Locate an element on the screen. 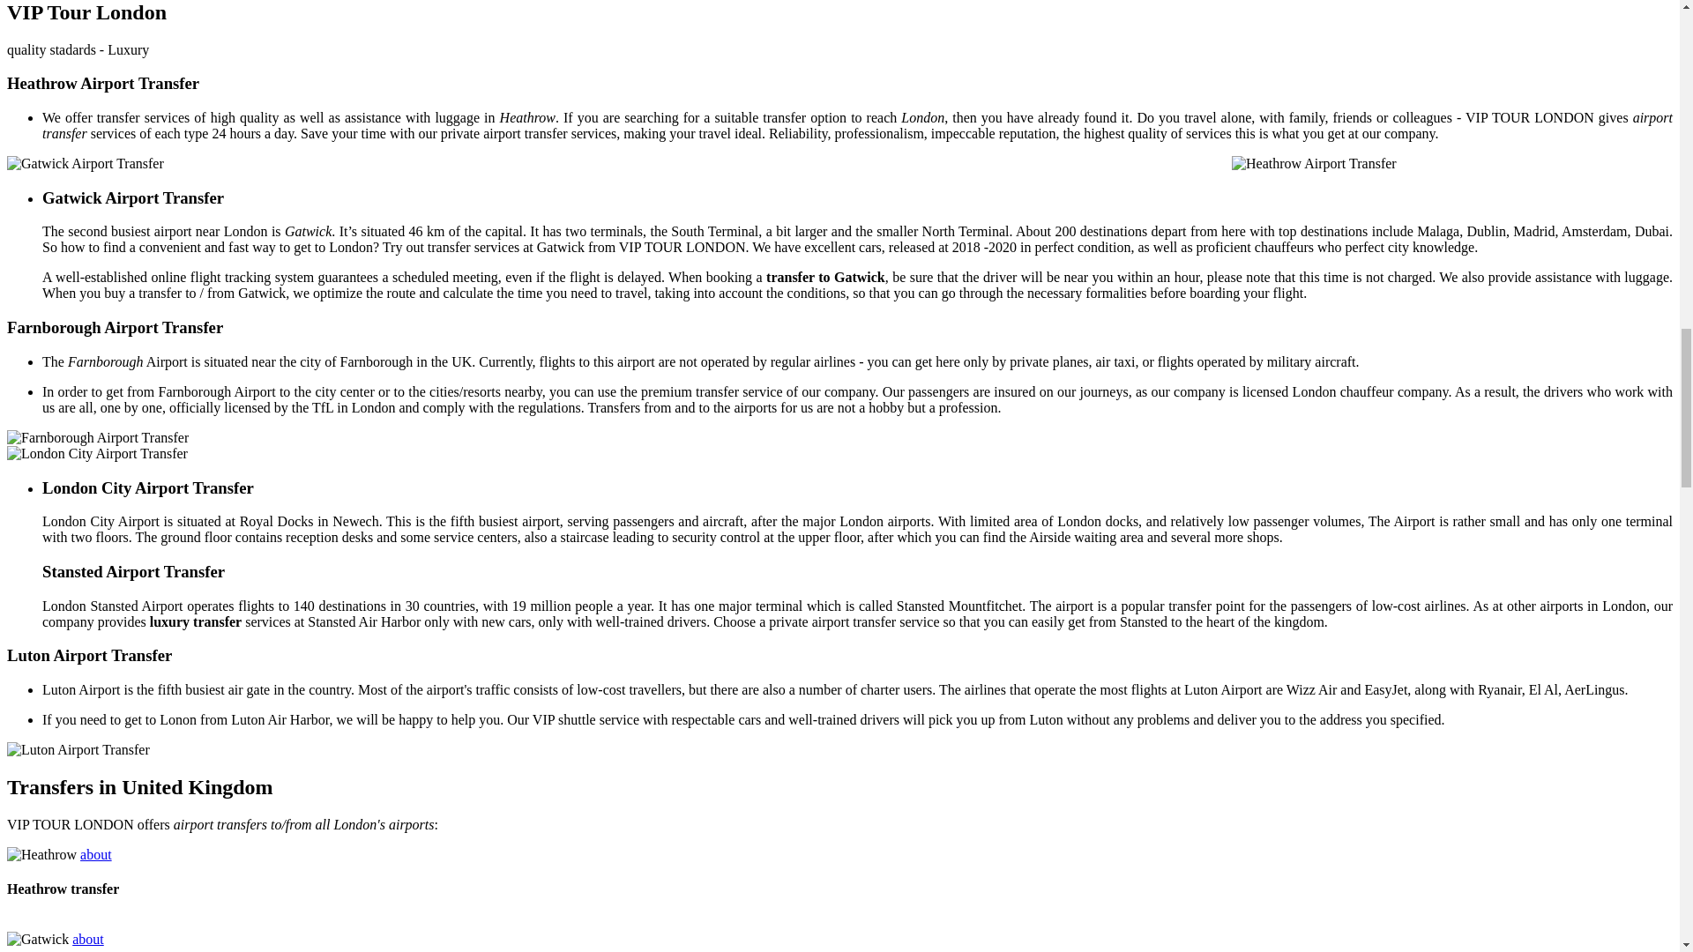 This screenshot has width=1693, height=952. Heathrow is located at coordinates (41, 855).